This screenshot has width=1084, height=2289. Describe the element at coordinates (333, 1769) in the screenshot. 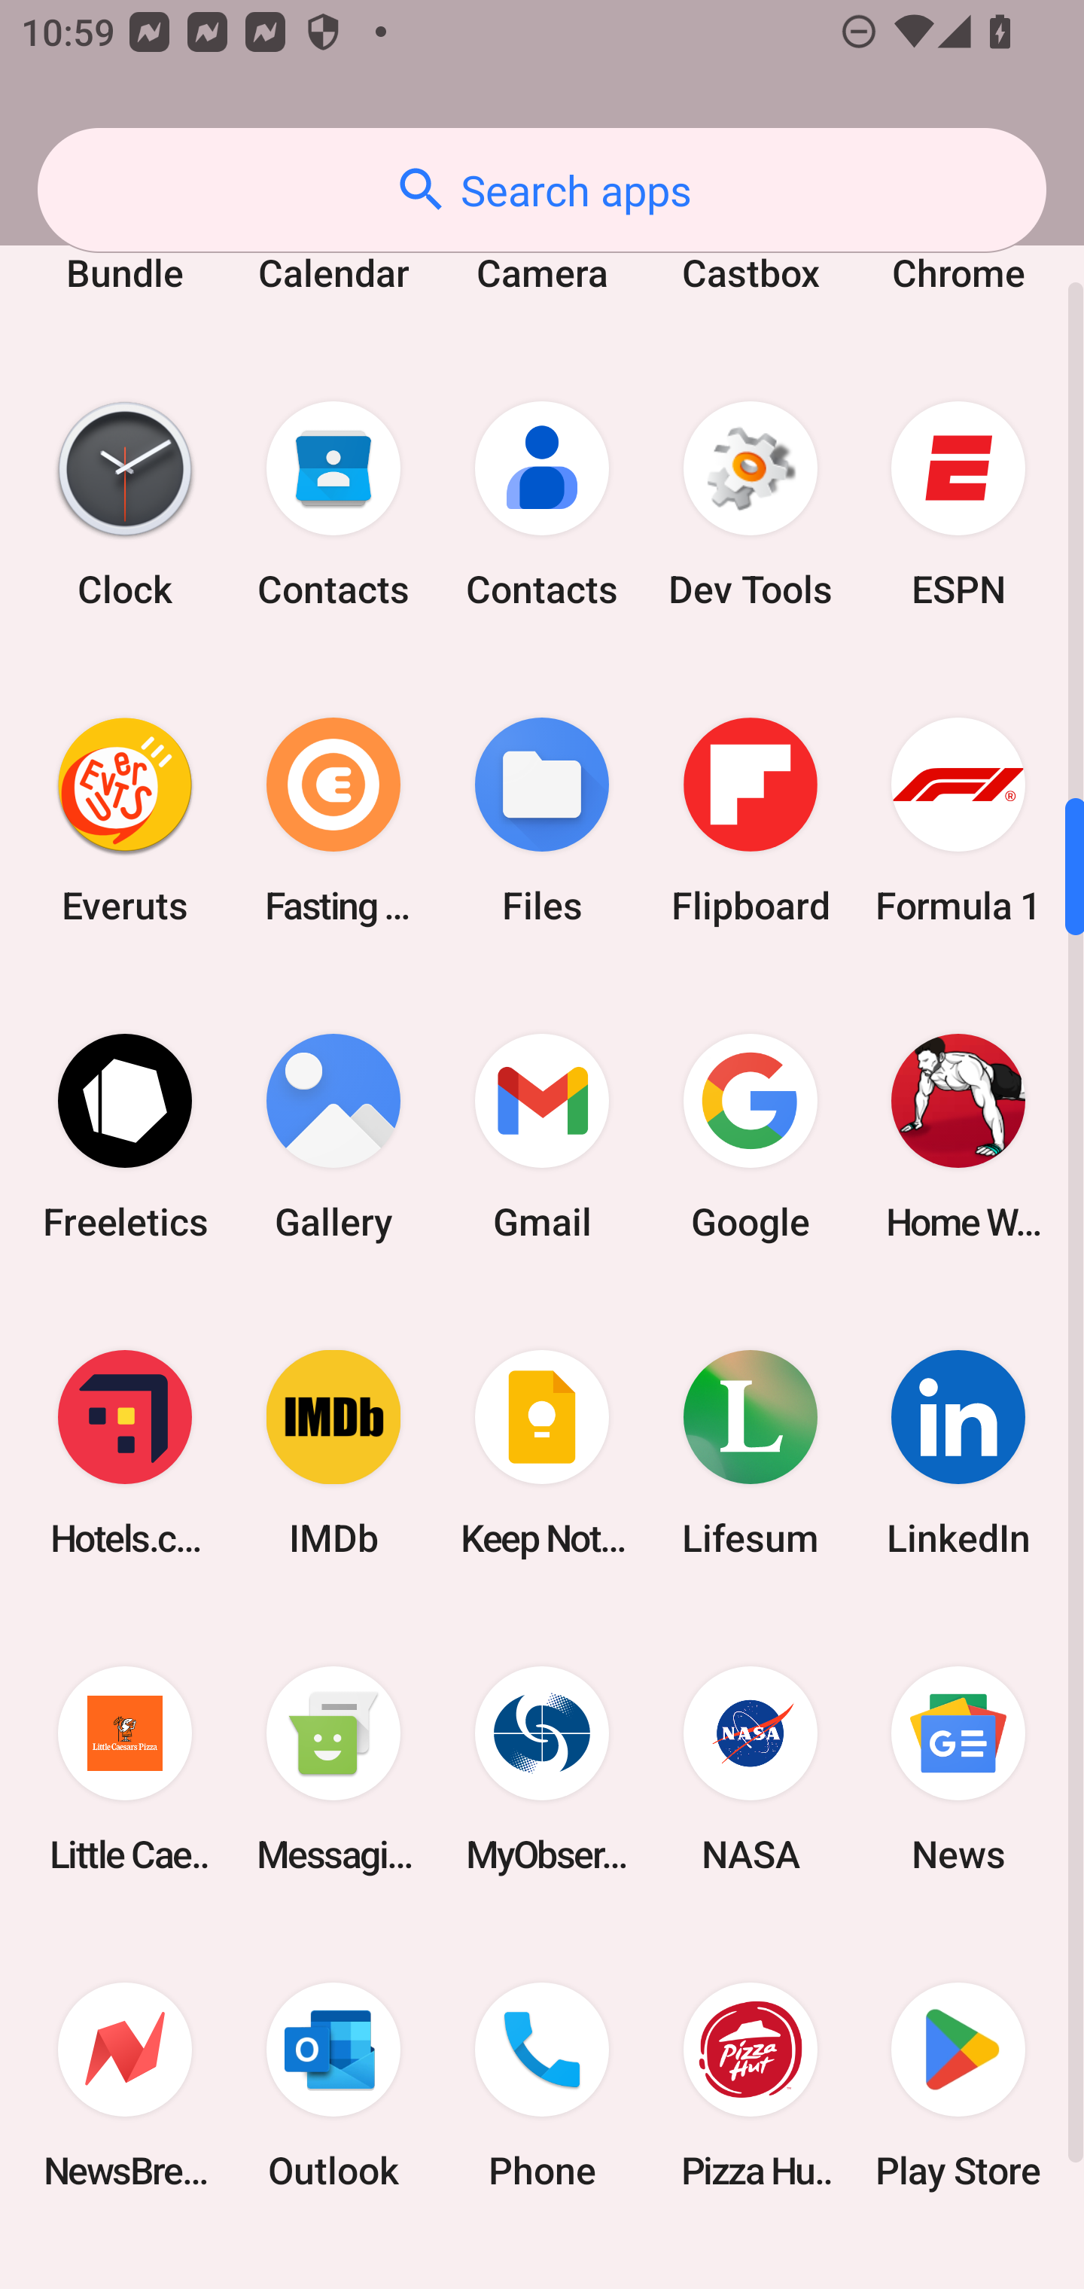

I see `Messaging` at that location.